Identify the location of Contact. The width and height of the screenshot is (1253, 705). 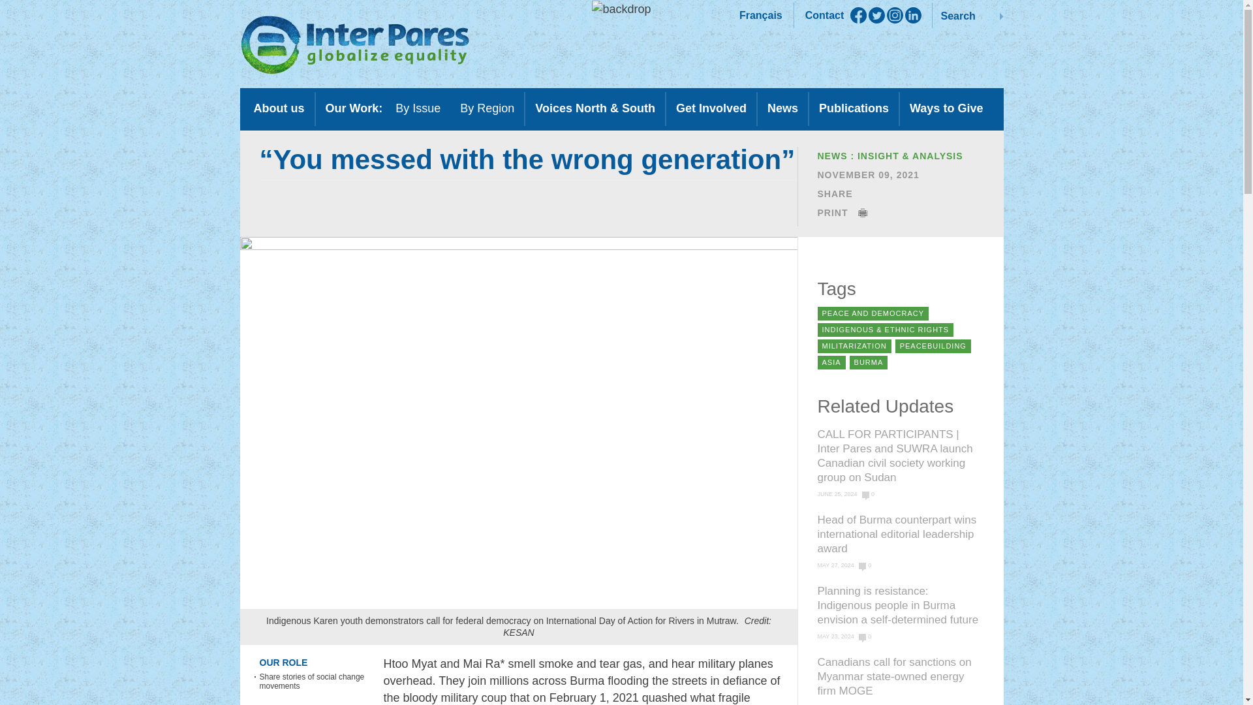
(825, 16).